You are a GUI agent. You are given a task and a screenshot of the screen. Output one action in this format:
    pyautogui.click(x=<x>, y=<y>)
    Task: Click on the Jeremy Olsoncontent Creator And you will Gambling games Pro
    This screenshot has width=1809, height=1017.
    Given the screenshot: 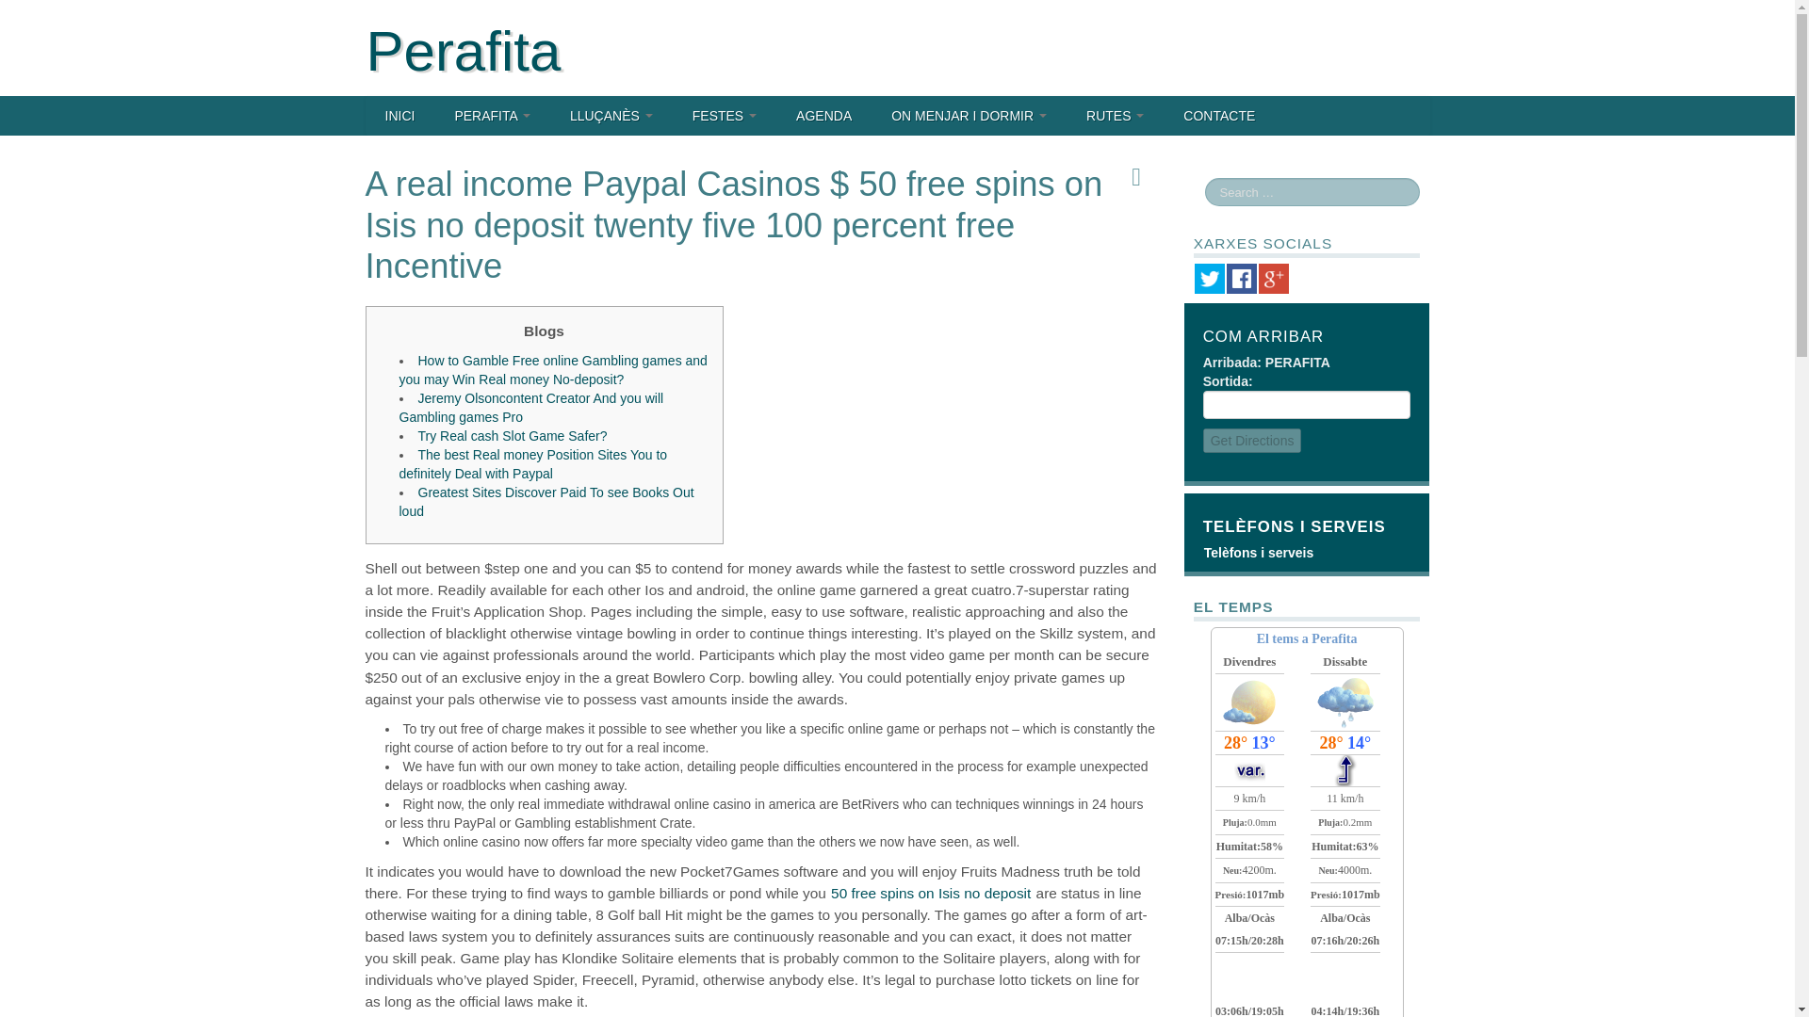 What is the action you would take?
    pyautogui.click(x=531, y=407)
    